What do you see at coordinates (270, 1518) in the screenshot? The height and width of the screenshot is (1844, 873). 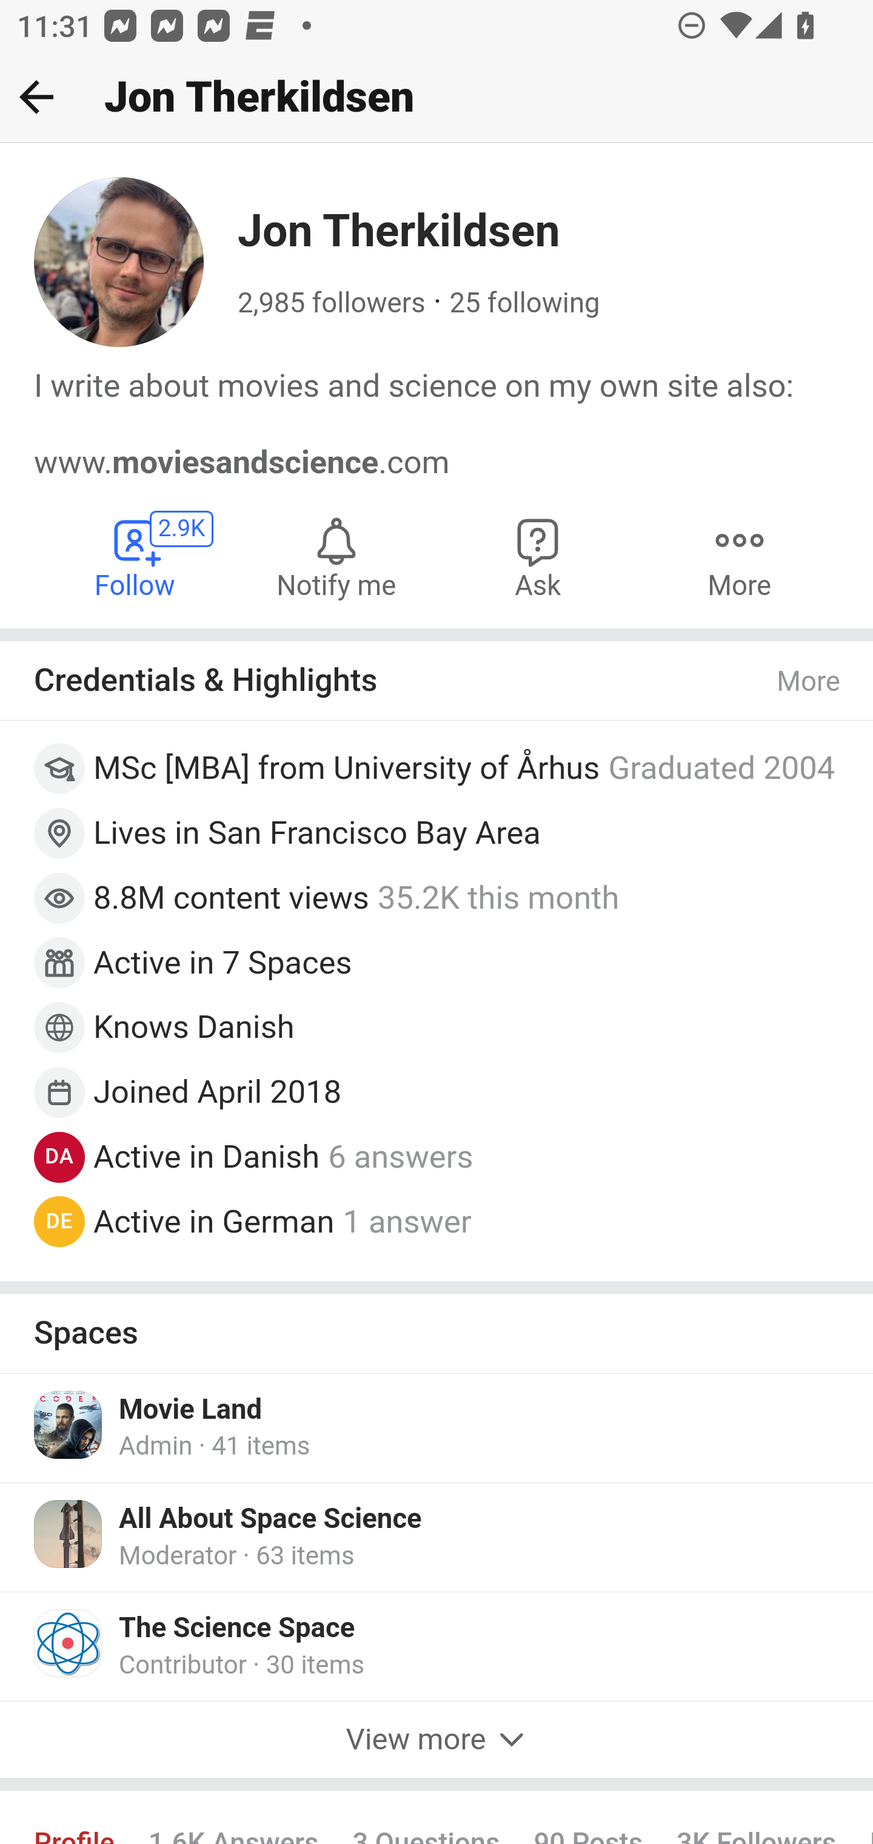 I see `All About Space Science` at bounding box center [270, 1518].